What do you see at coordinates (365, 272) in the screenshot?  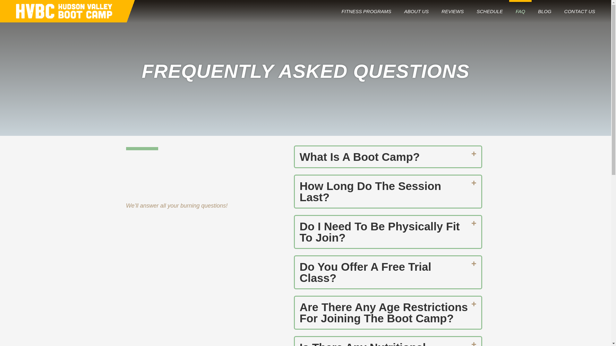 I see `Do You Offer A Free Trial Class?` at bounding box center [365, 272].